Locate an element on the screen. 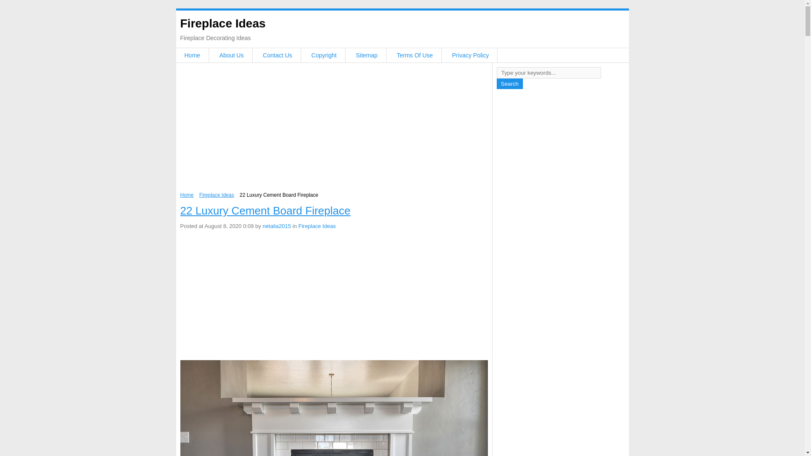  netalia2015 is located at coordinates (277, 226).